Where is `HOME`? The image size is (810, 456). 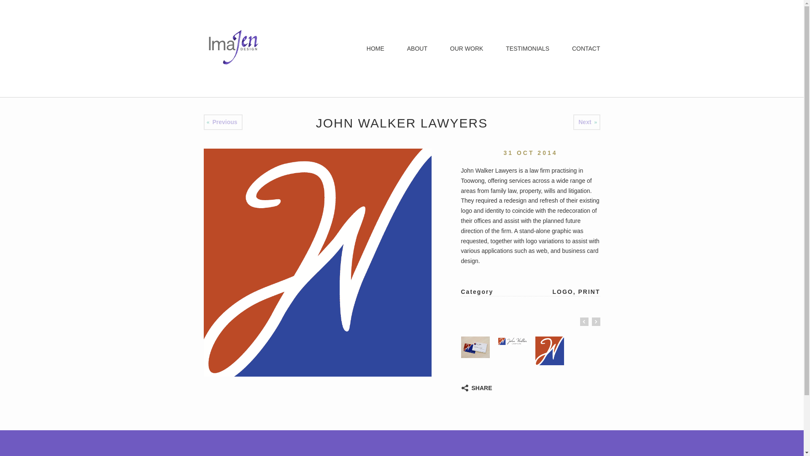
HOME is located at coordinates (375, 49).